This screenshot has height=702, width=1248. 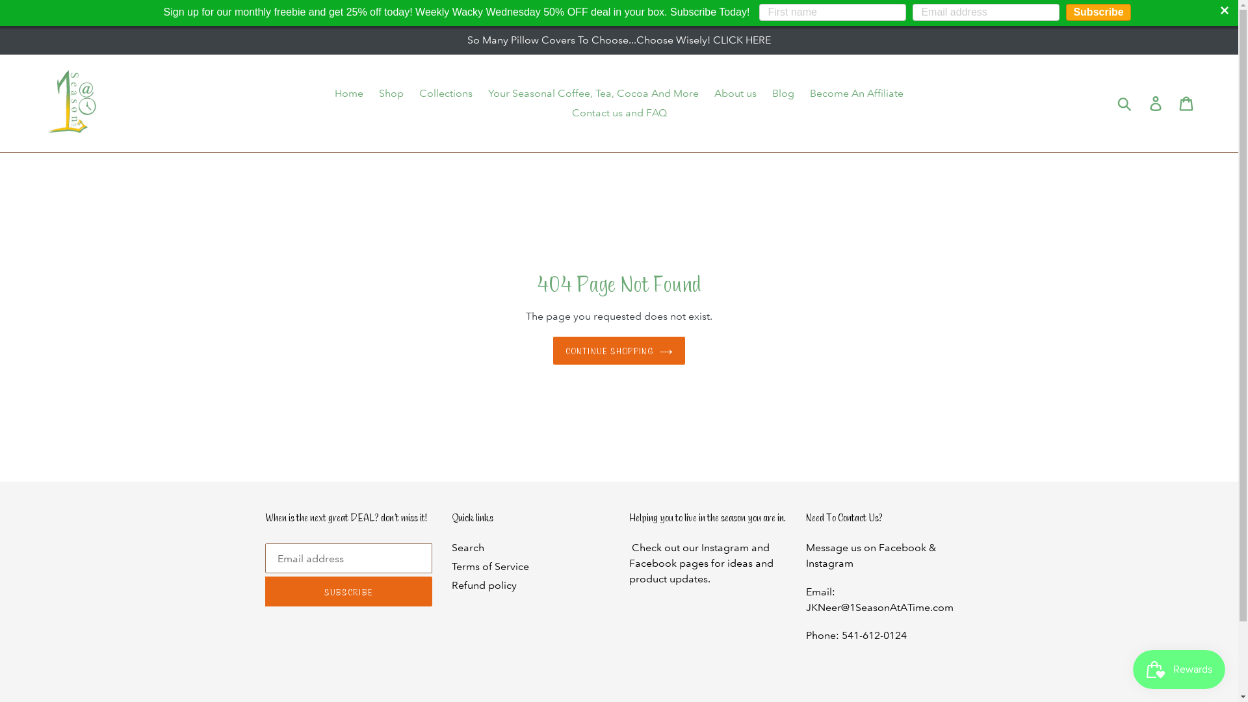 What do you see at coordinates (619, 351) in the screenshot?
I see `CONTINUE SHOPPING` at bounding box center [619, 351].